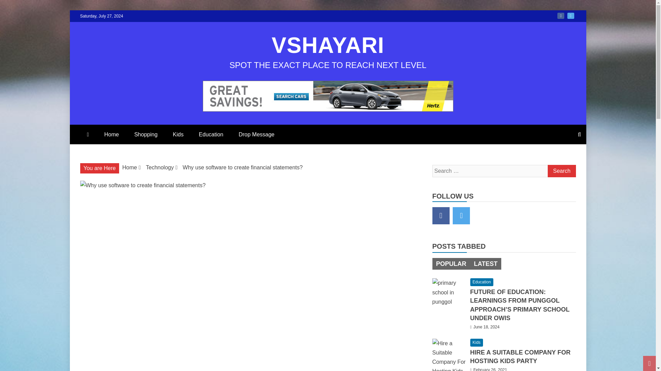 The image size is (661, 371). What do you see at coordinates (160, 167) in the screenshot?
I see `Technology` at bounding box center [160, 167].